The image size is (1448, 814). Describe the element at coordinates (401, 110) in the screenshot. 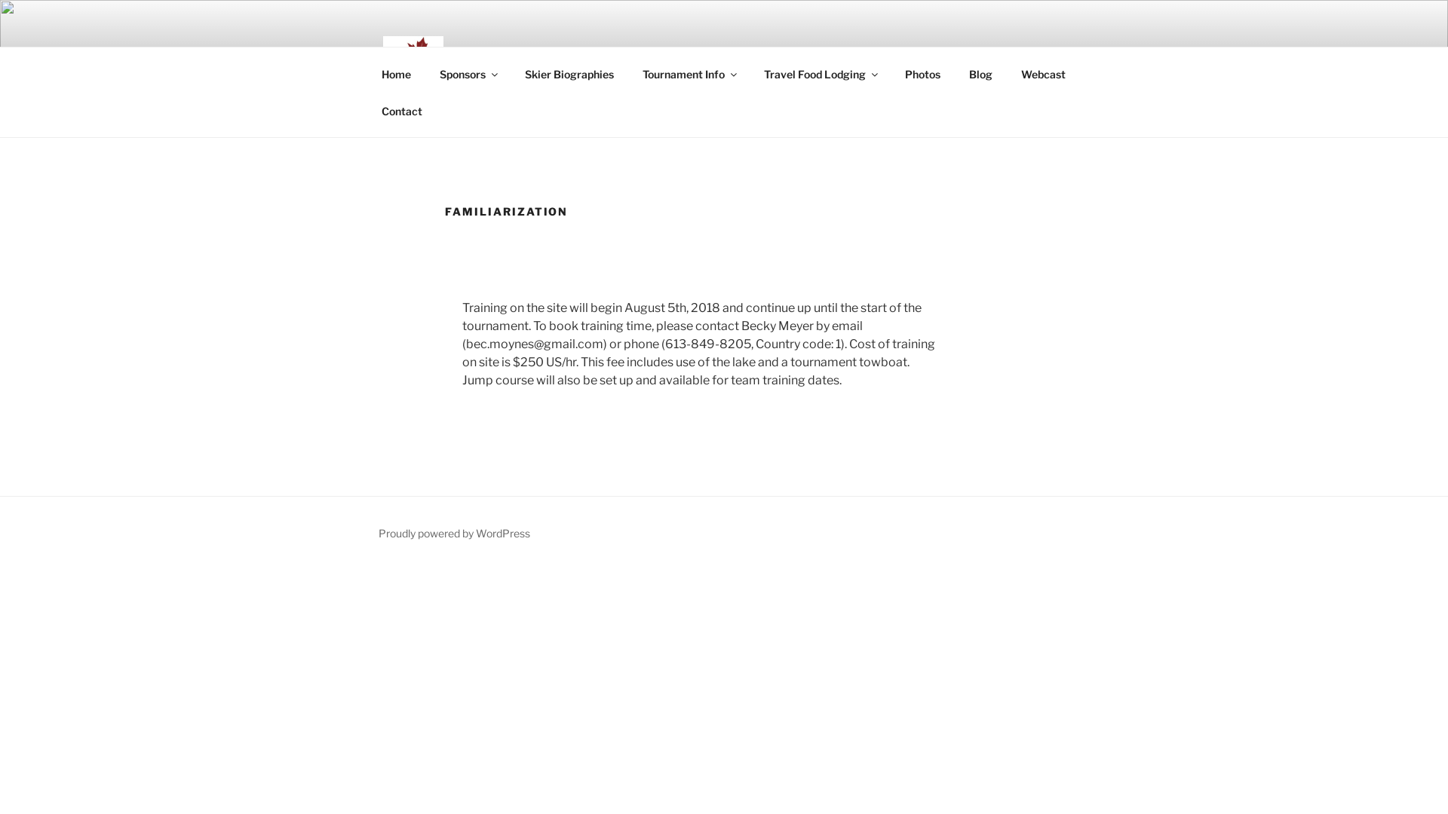

I see `Contact` at that location.